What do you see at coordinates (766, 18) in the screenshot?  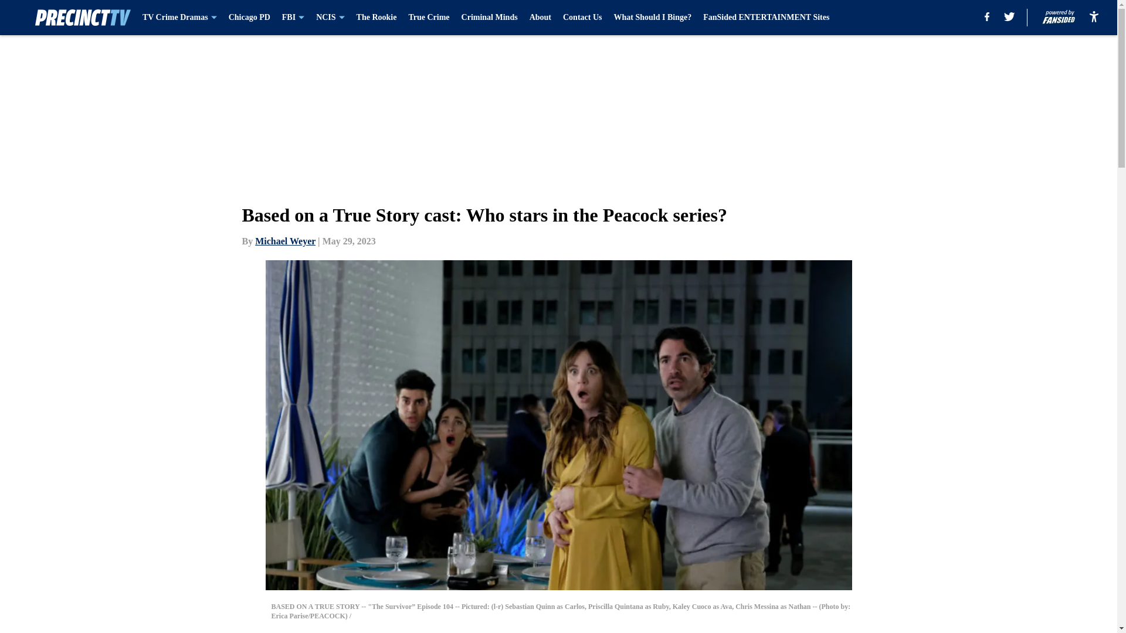 I see `FanSided ENTERTAINMENT Sites` at bounding box center [766, 18].